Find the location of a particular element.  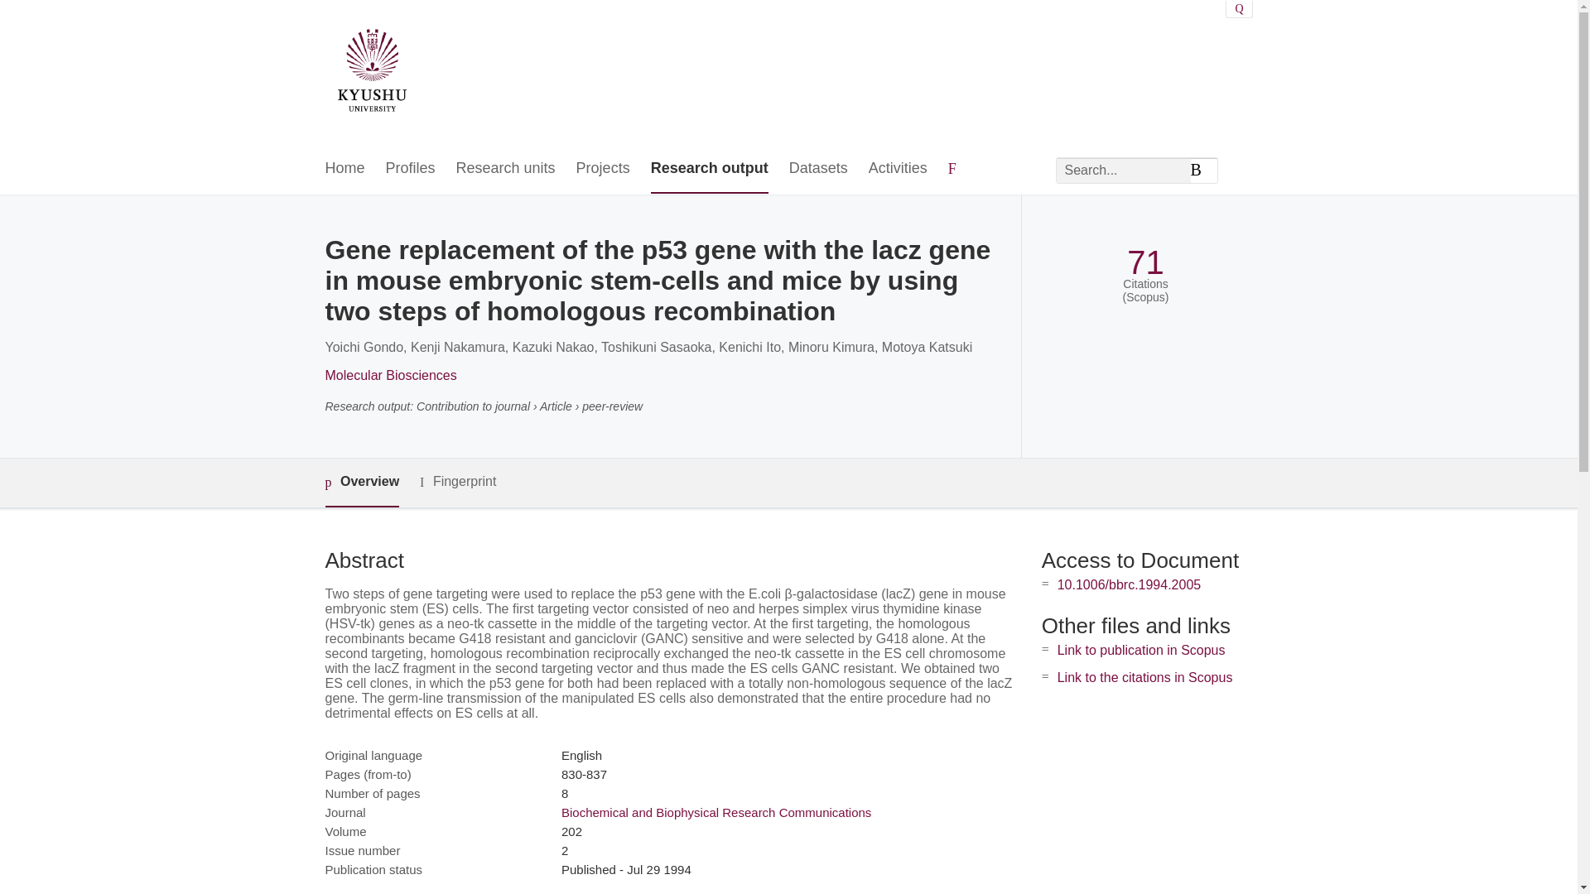

Fingerprint is located at coordinates (457, 482).